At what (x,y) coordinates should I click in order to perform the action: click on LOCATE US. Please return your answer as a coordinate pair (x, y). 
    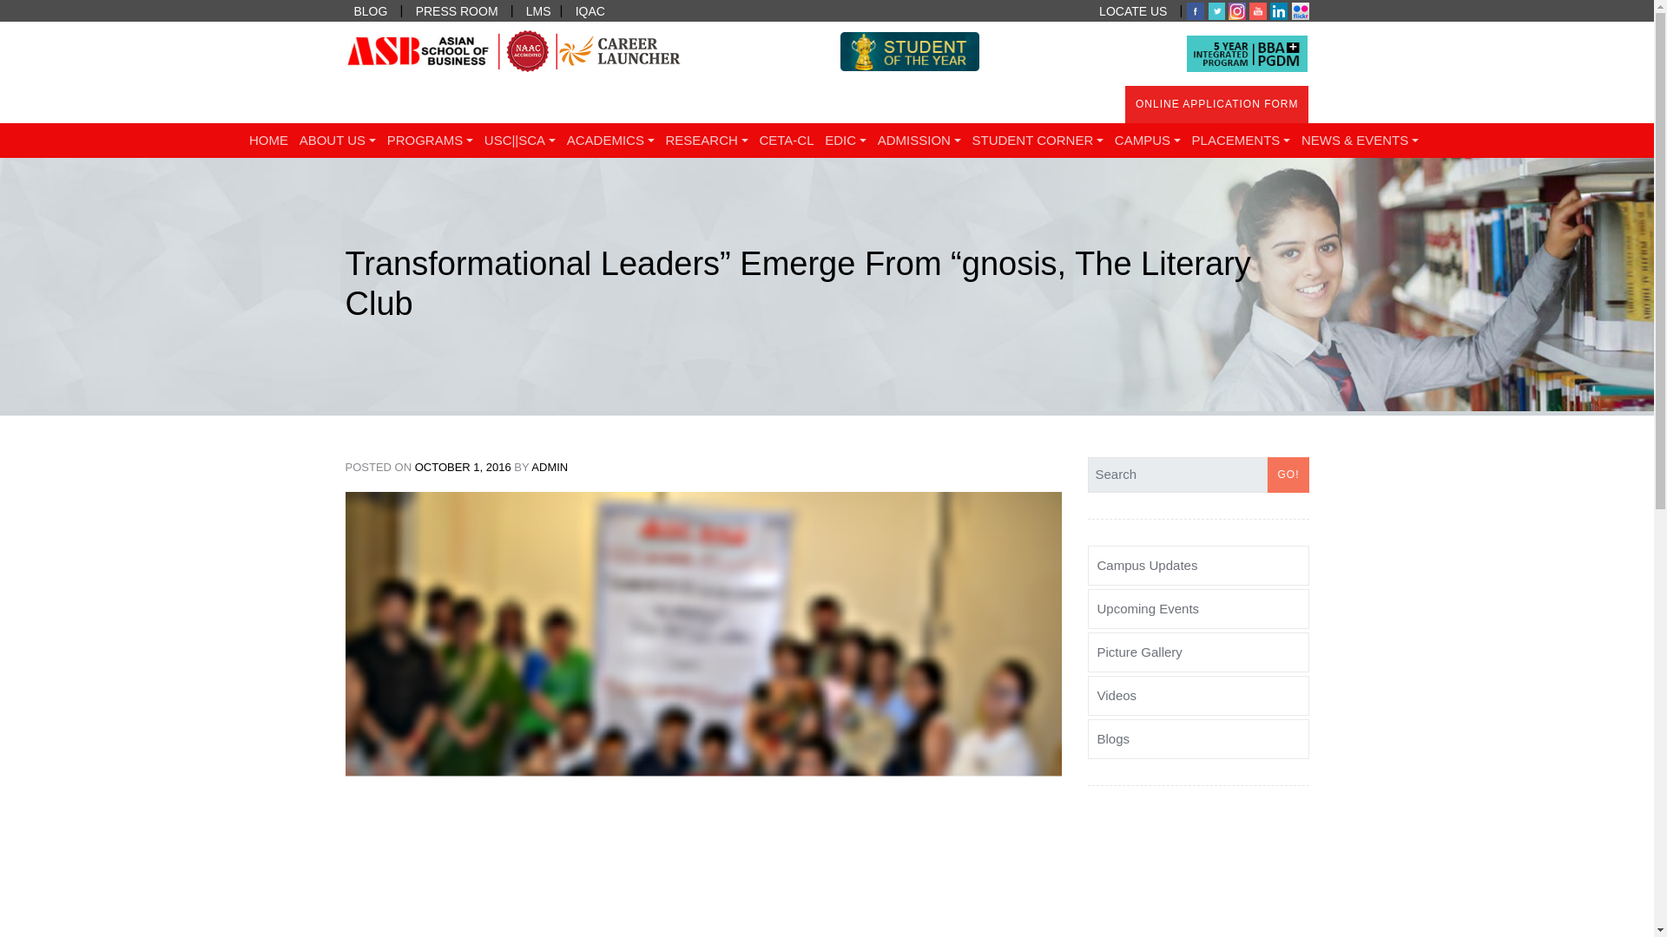
    Looking at the image, I should click on (1132, 10).